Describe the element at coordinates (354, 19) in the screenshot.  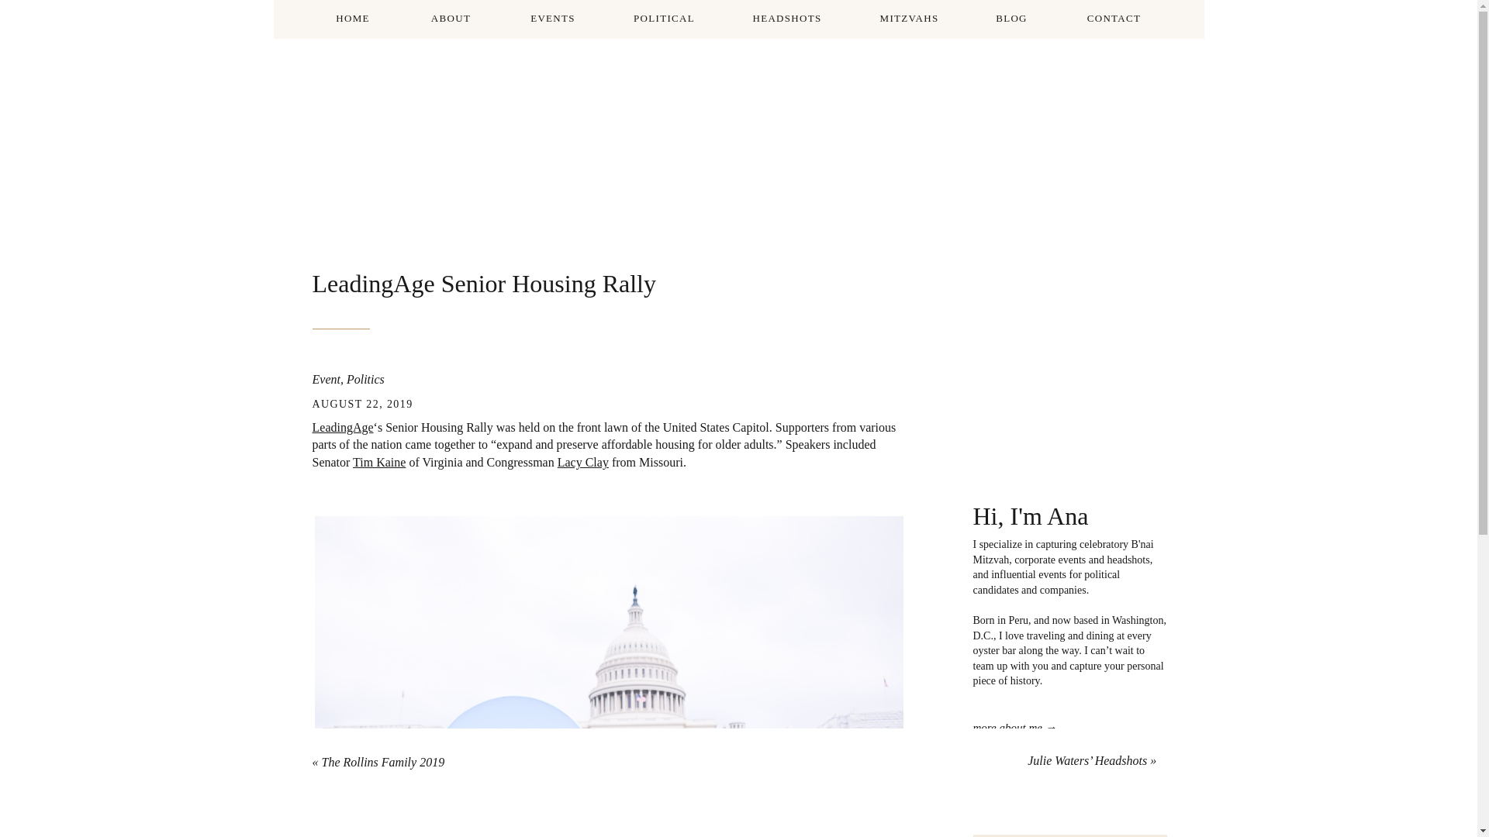
I see `HOME` at that location.